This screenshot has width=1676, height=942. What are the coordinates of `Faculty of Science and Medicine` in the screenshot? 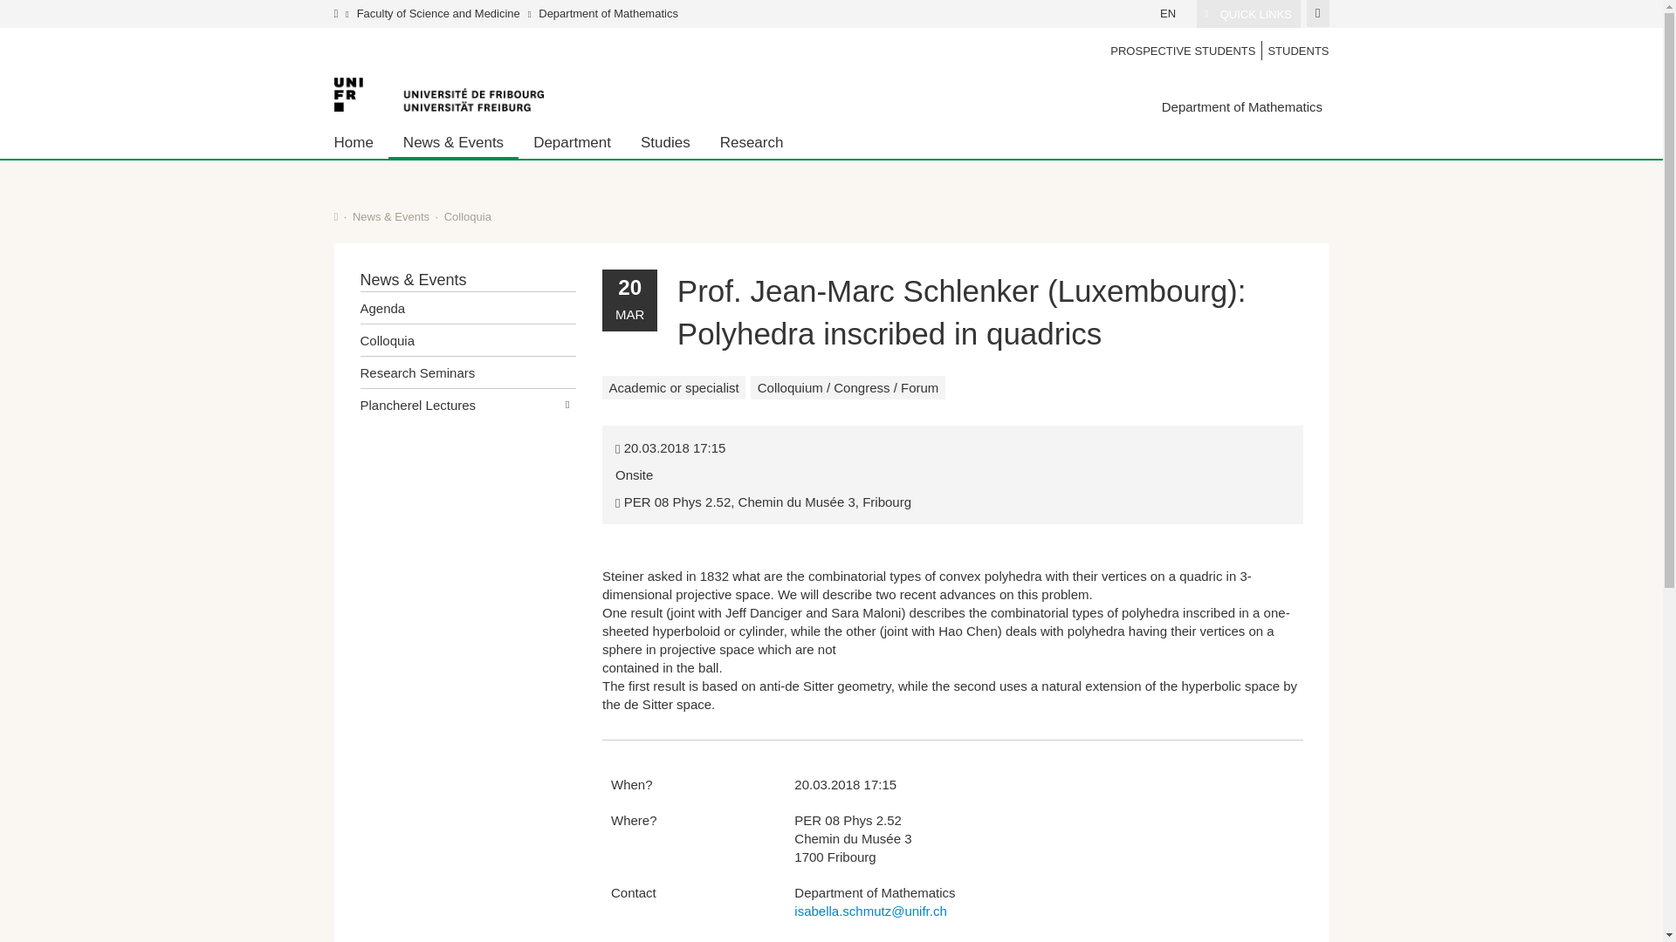 It's located at (438, 12).